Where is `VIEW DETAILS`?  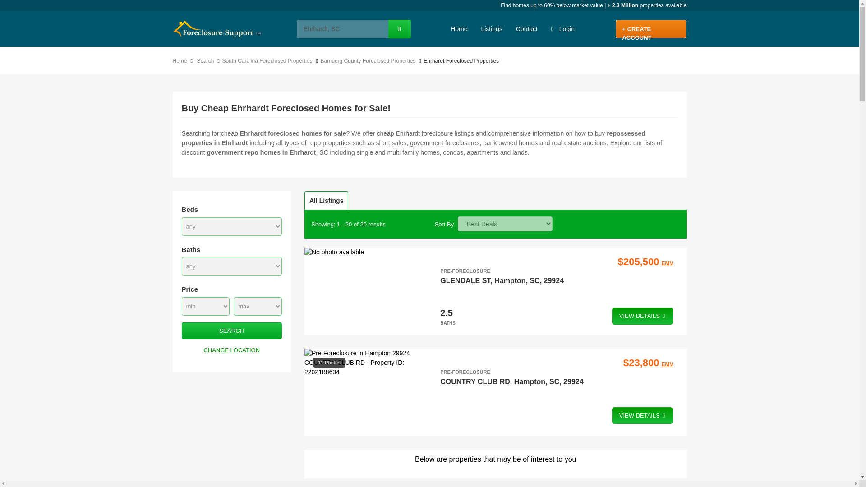 VIEW DETAILS is located at coordinates (643, 316).